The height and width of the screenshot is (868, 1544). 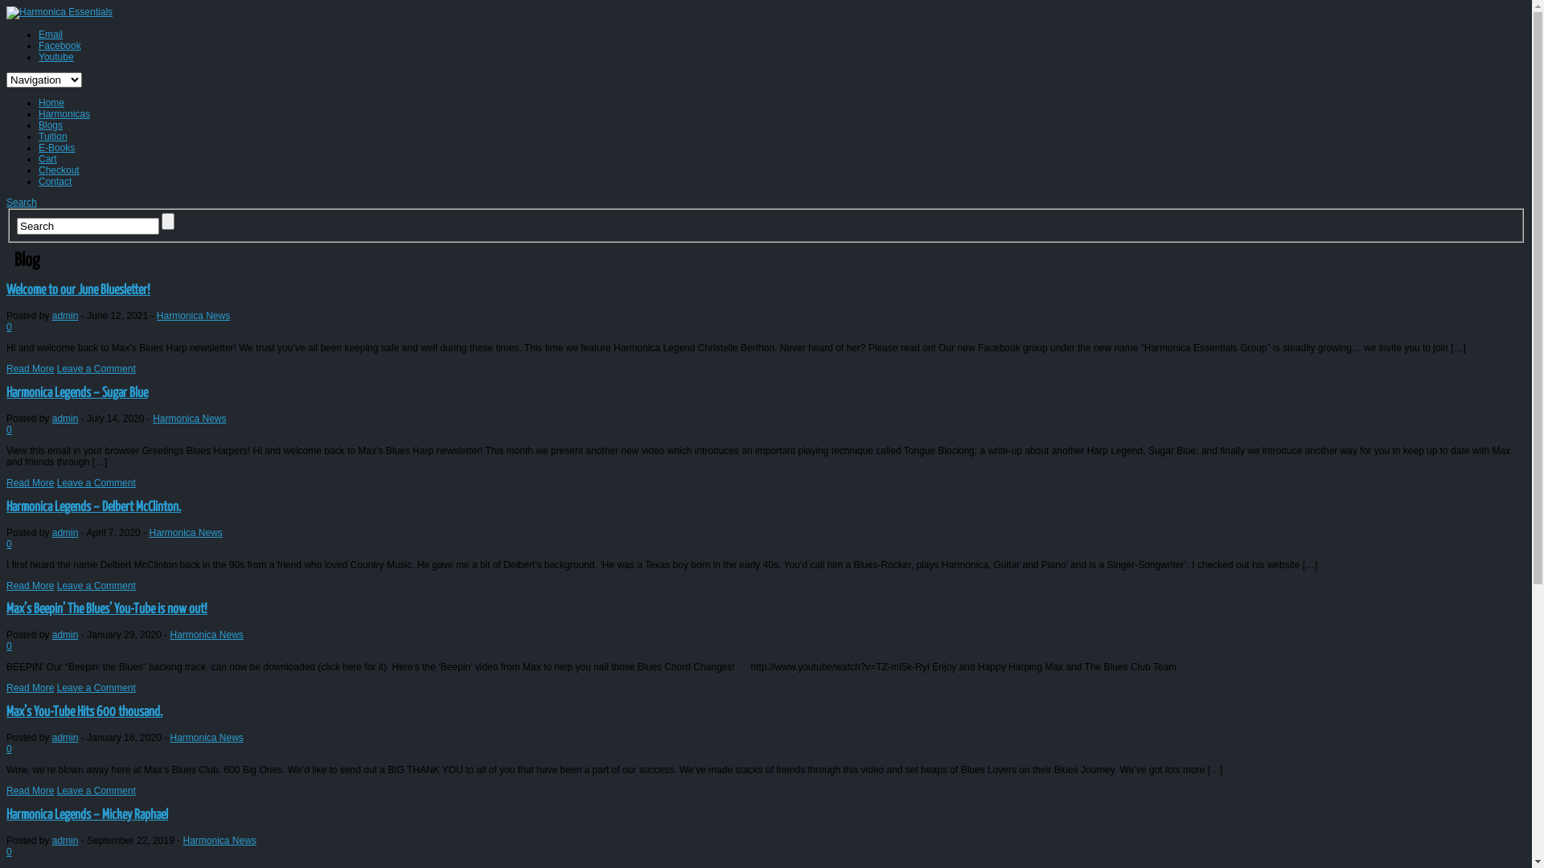 I want to click on Blogs, so click(x=51, y=125).